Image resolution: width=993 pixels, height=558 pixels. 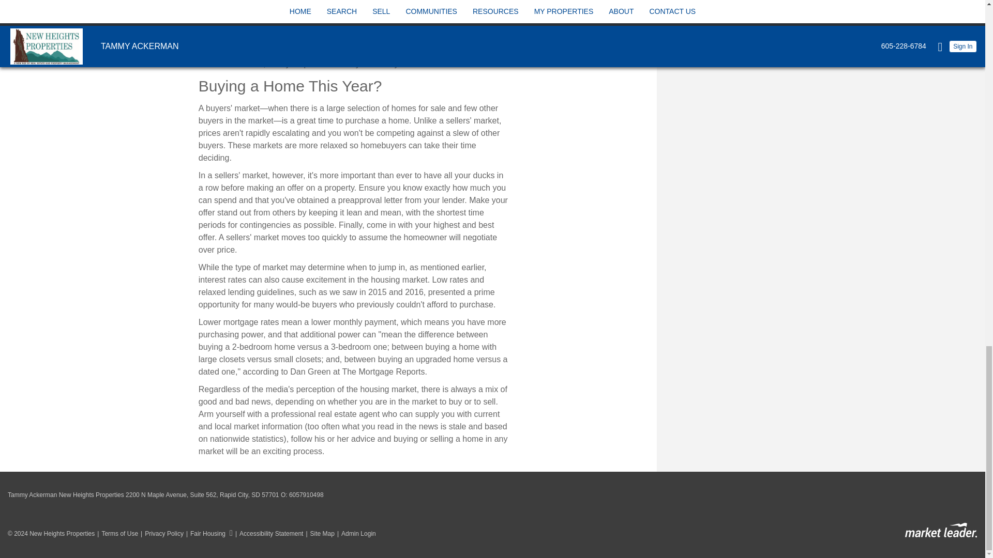 What do you see at coordinates (941, 530) in the screenshot?
I see `Powered By Market Leader` at bounding box center [941, 530].